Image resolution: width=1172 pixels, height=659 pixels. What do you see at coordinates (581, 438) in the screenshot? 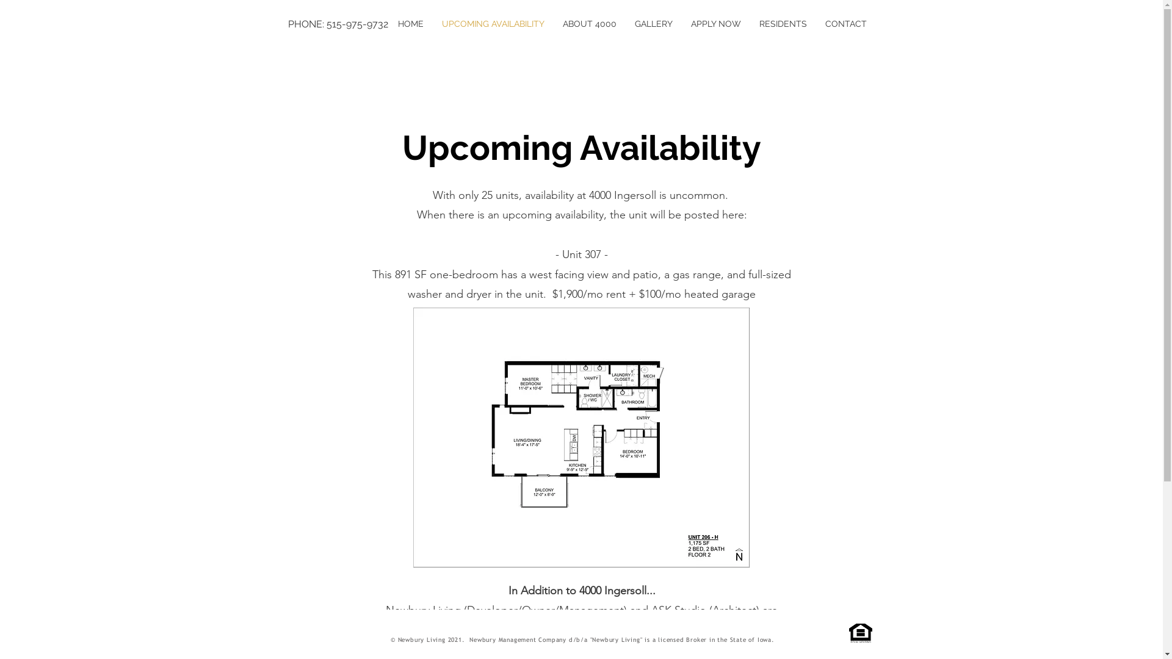
I see `206.jpg` at bounding box center [581, 438].